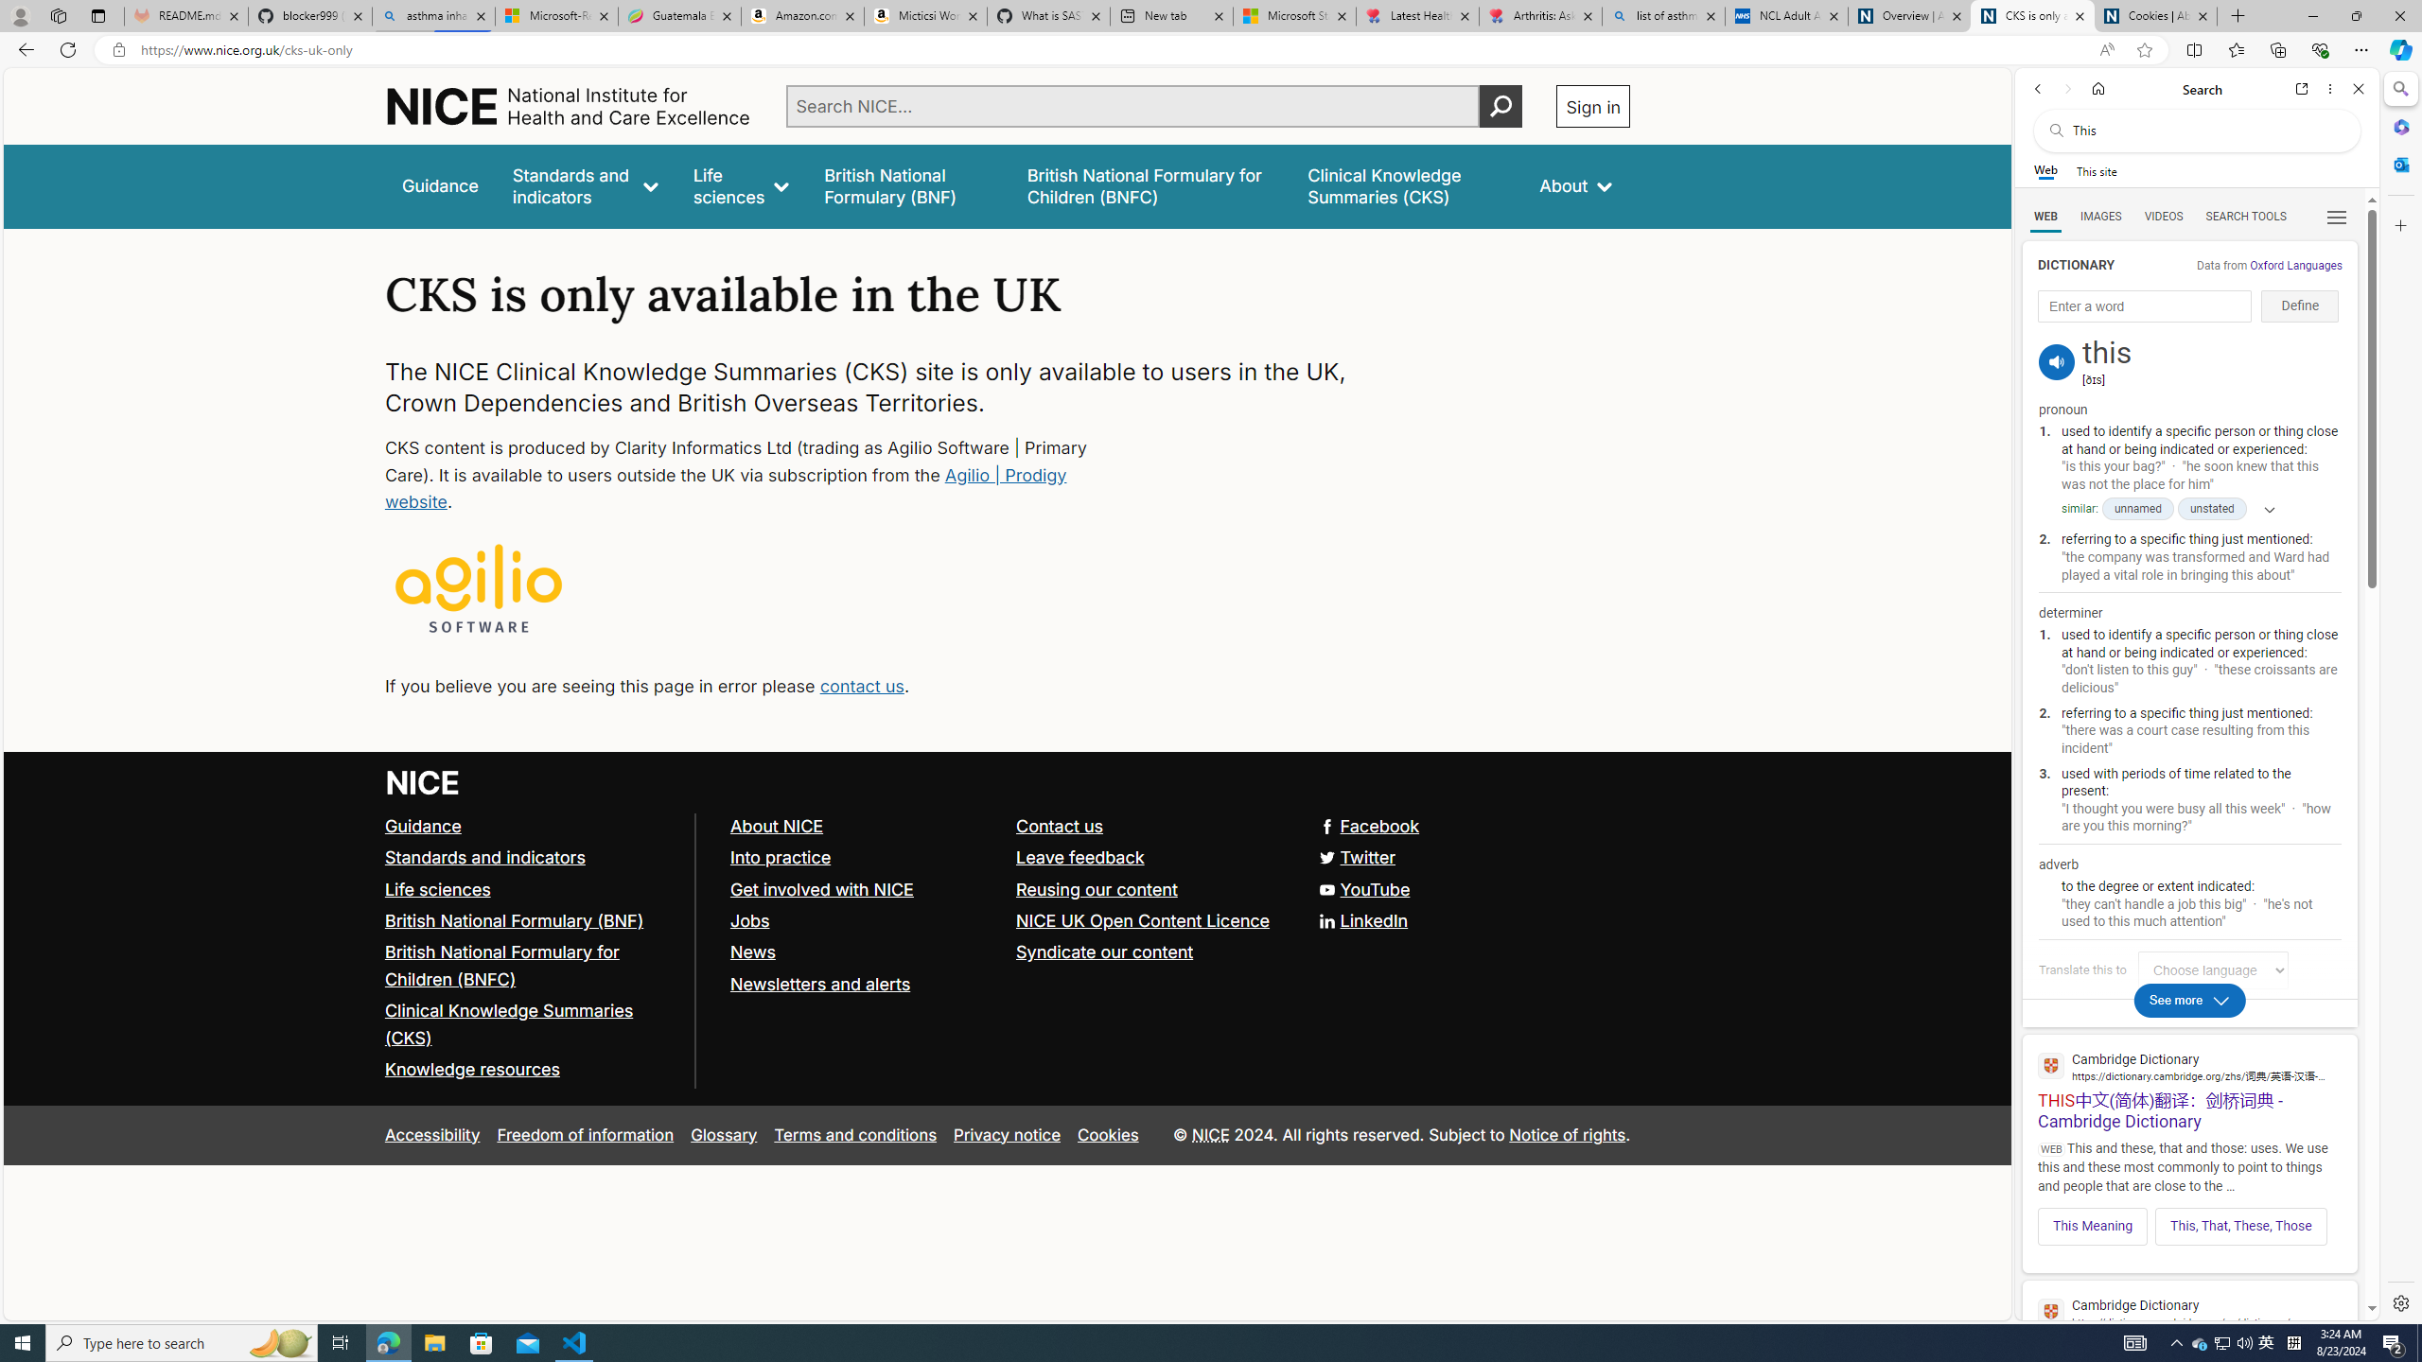  What do you see at coordinates (1007, 827) in the screenshot?
I see `Facebook` at bounding box center [1007, 827].